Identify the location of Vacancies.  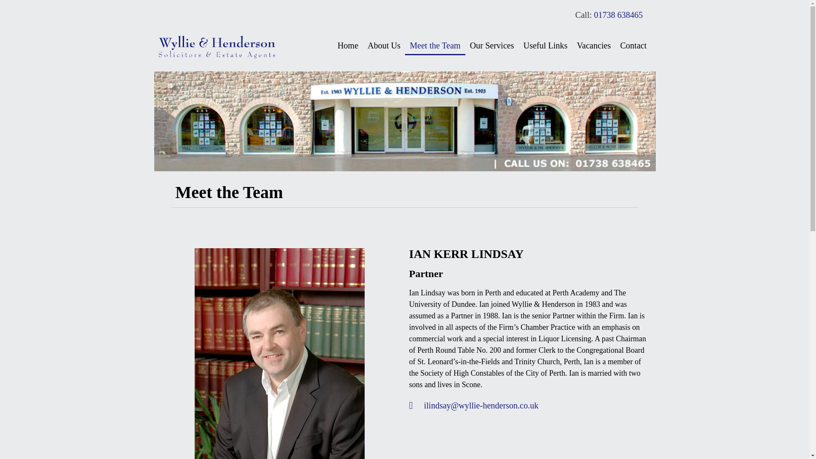
(593, 45).